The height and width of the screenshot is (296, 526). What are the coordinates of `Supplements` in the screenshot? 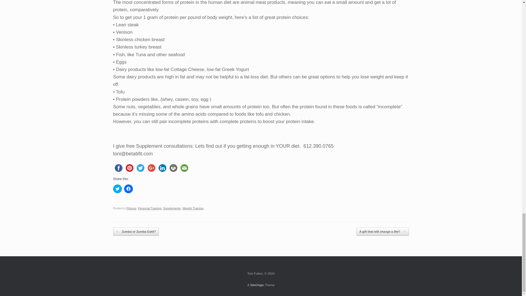 It's located at (172, 208).